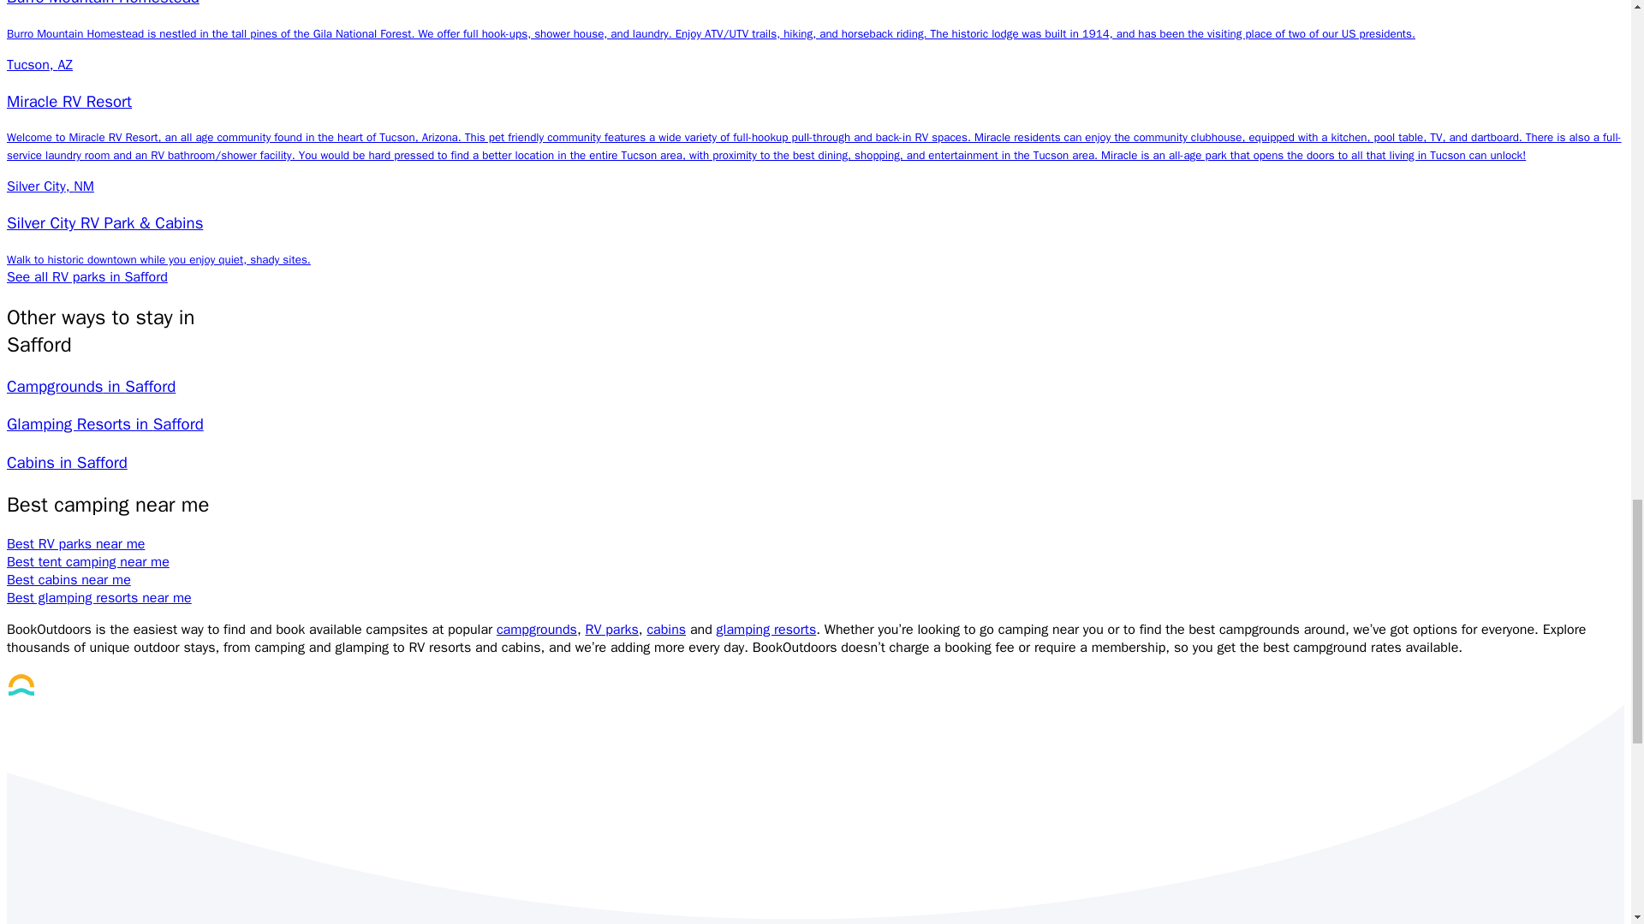 The height and width of the screenshot is (924, 1644). Describe the element at coordinates (665, 630) in the screenshot. I see `cabins` at that location.